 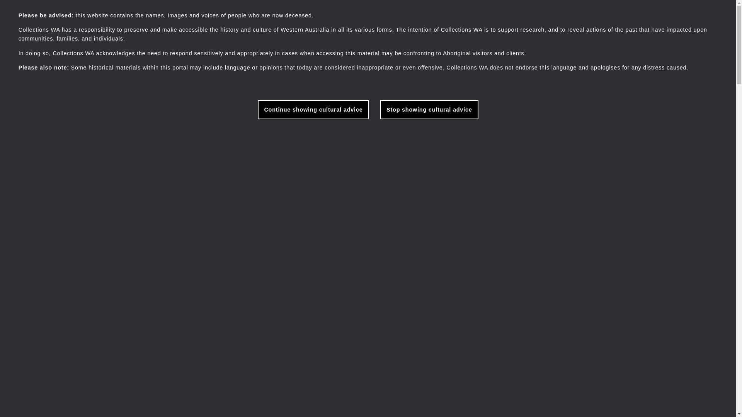 I want to click on Log in, so click(x=708, y=12).